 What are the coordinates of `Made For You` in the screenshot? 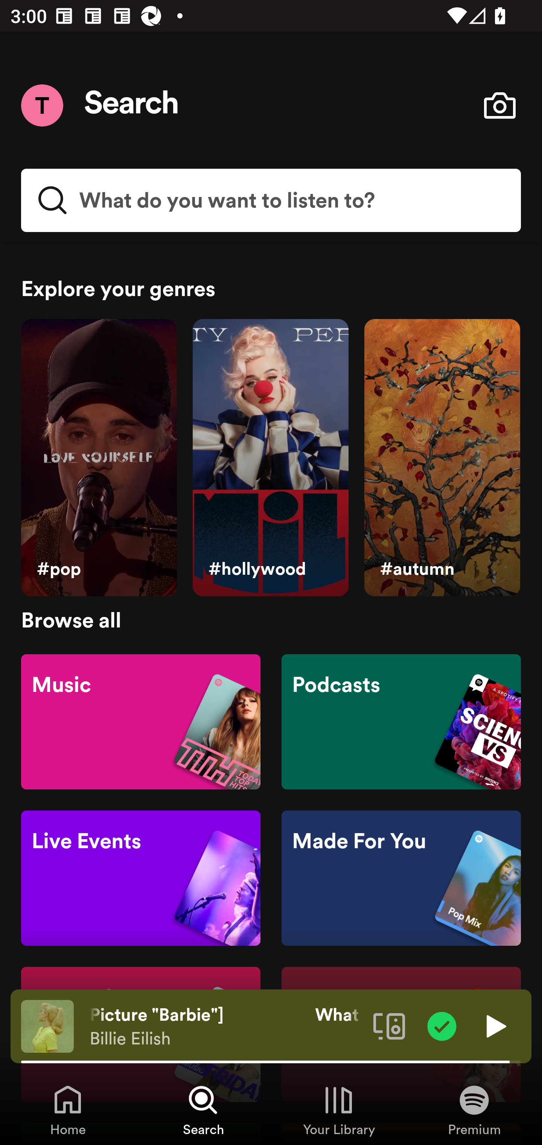 It's located at (401, 878).